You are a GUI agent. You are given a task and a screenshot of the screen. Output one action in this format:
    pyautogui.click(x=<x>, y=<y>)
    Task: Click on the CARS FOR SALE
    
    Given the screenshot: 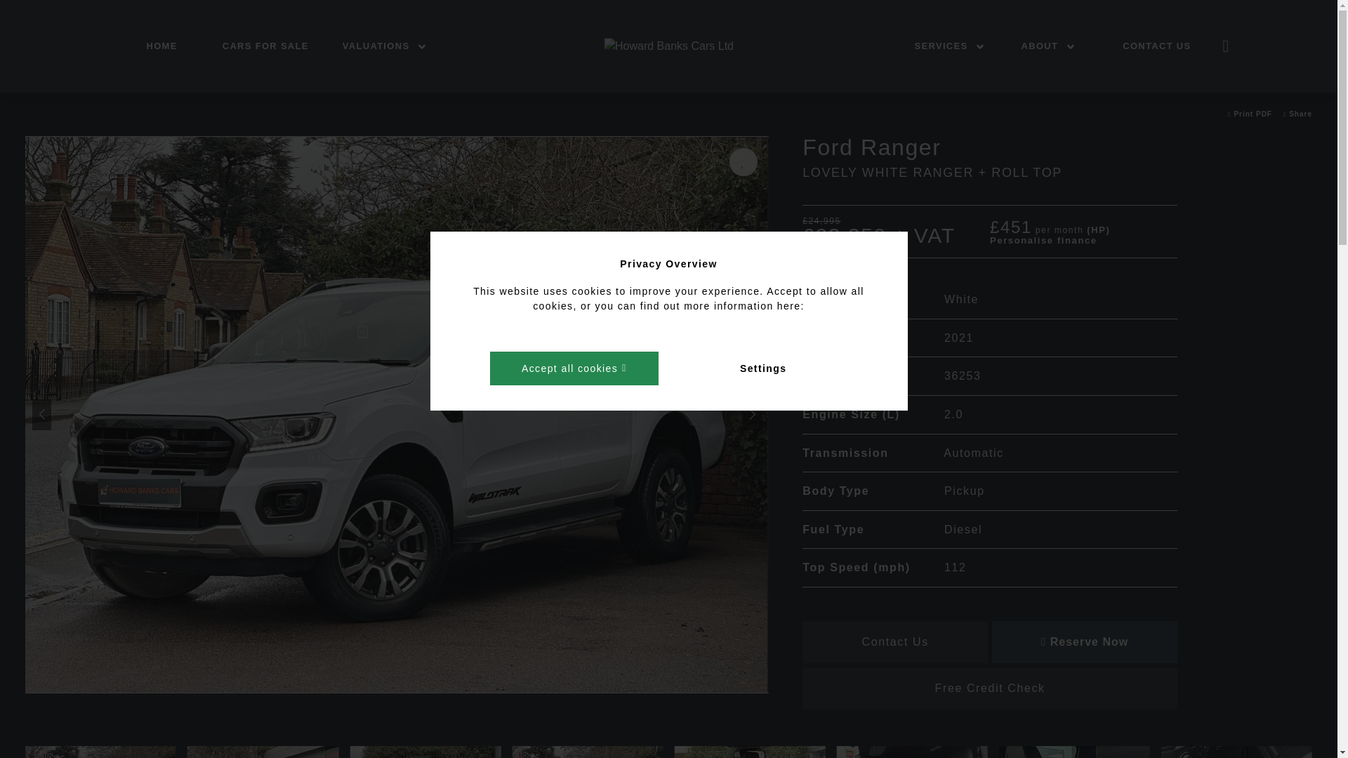 What is the action you would take?
    pyautogui.click(x=265, y=46)
    